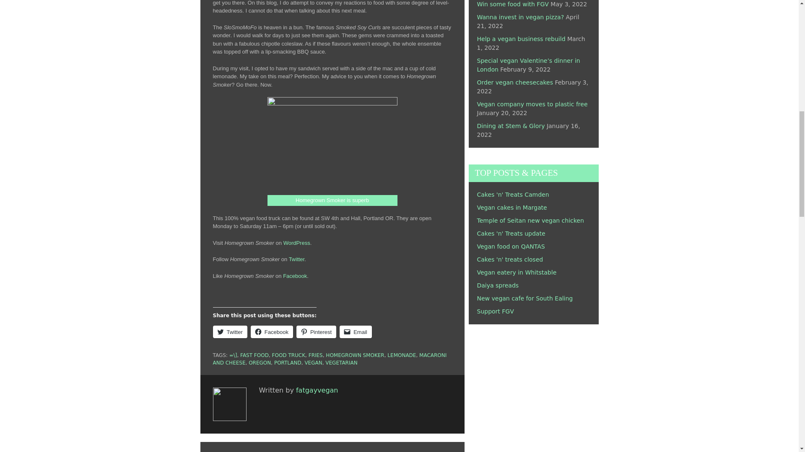 The height and width of the screenshot is (452, 805). What do you see at coordinates (317, 390) in the screenshot?
I see `fatgayvegan` at bounding box center [317, 390].